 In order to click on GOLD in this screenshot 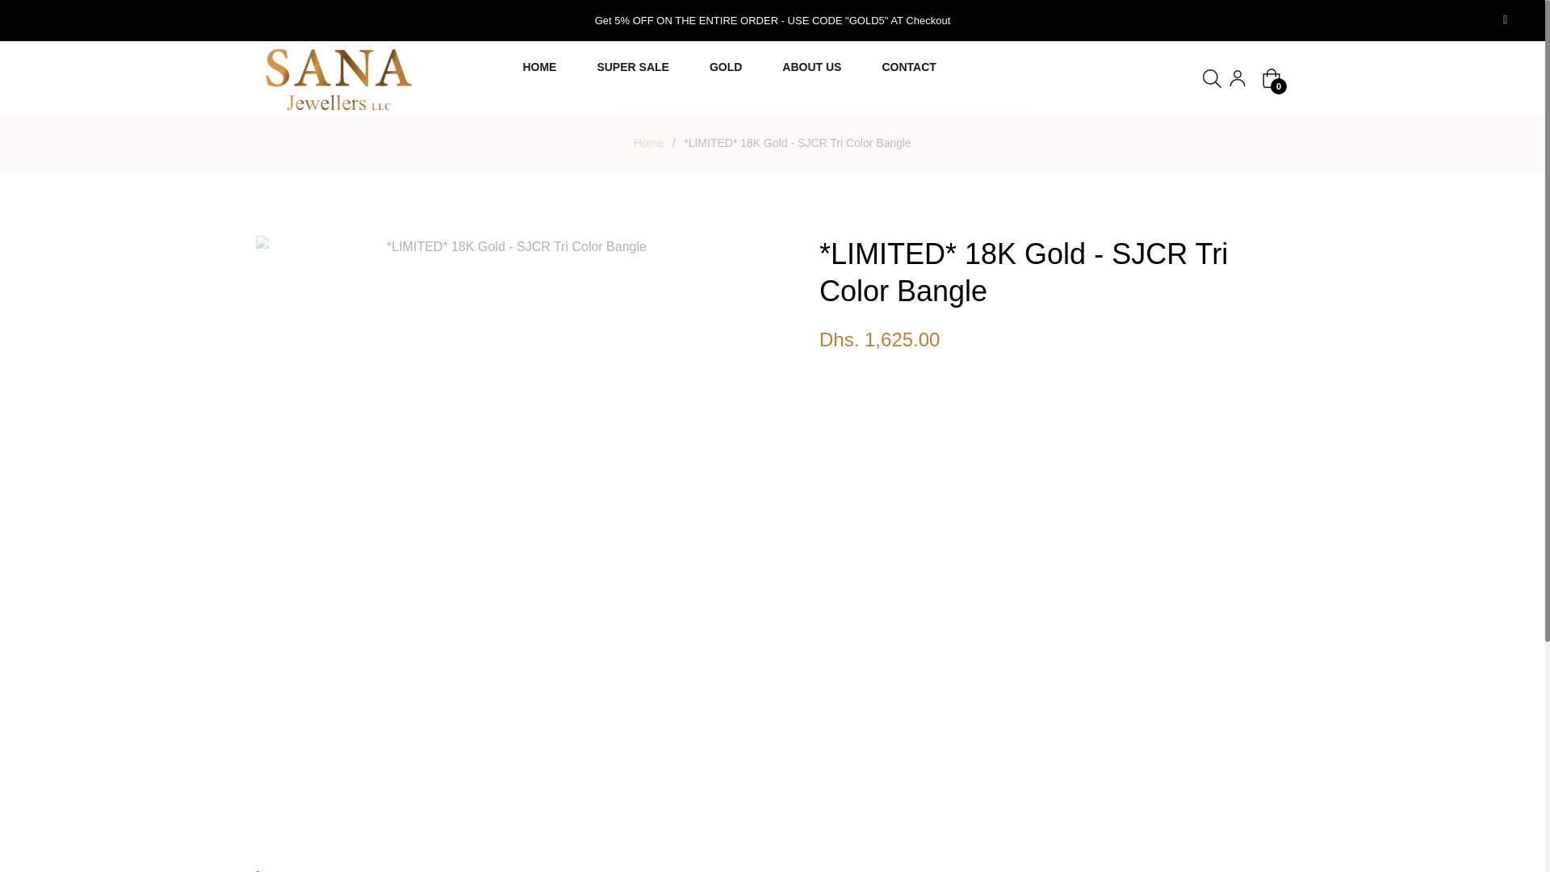, I will do `click(726, 66)`.